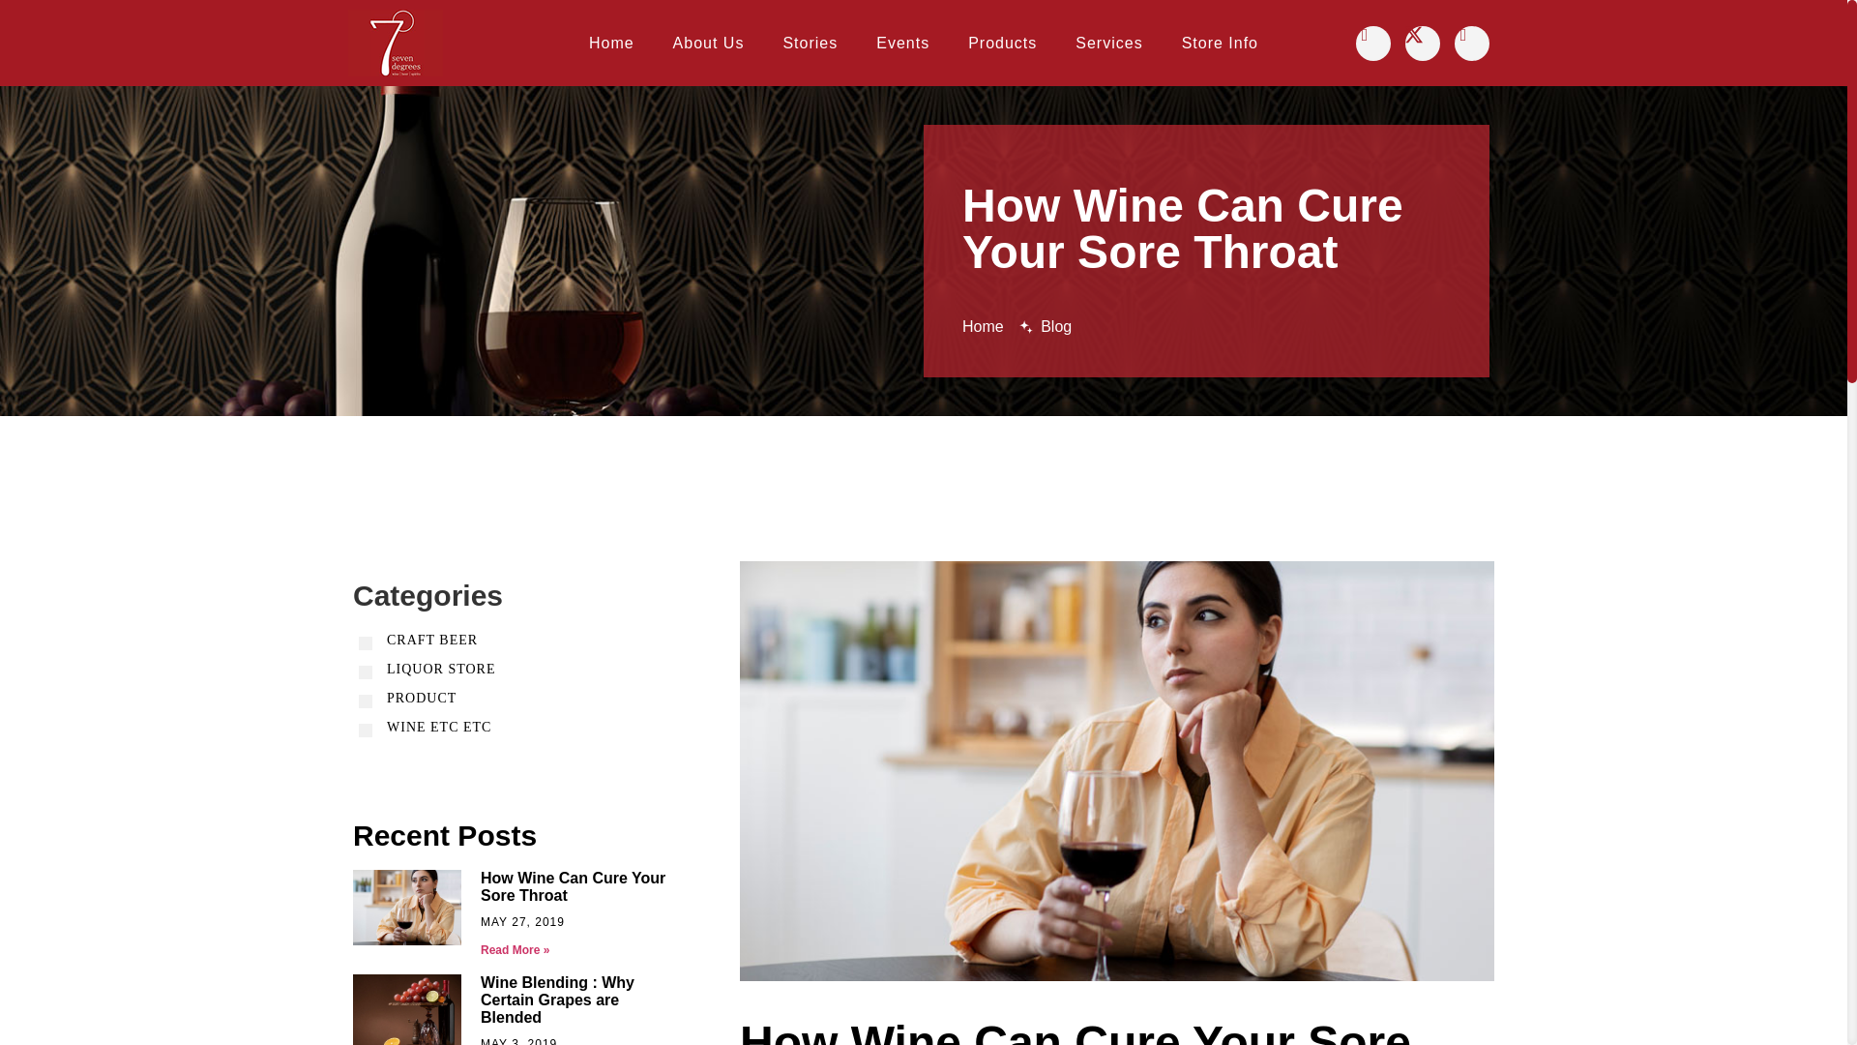 This screenshot has width=1857, height=1045. Describe the element at coordinates (439, 728) in the screenshot. I see `WINE ETC ETC` at that location.